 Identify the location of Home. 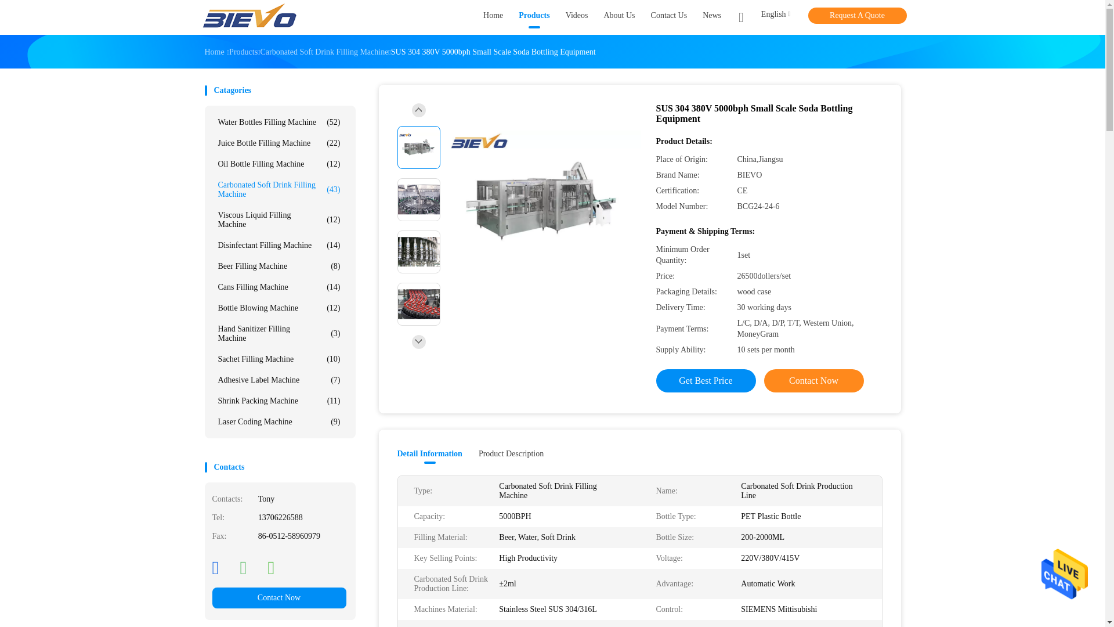
(493, 17).